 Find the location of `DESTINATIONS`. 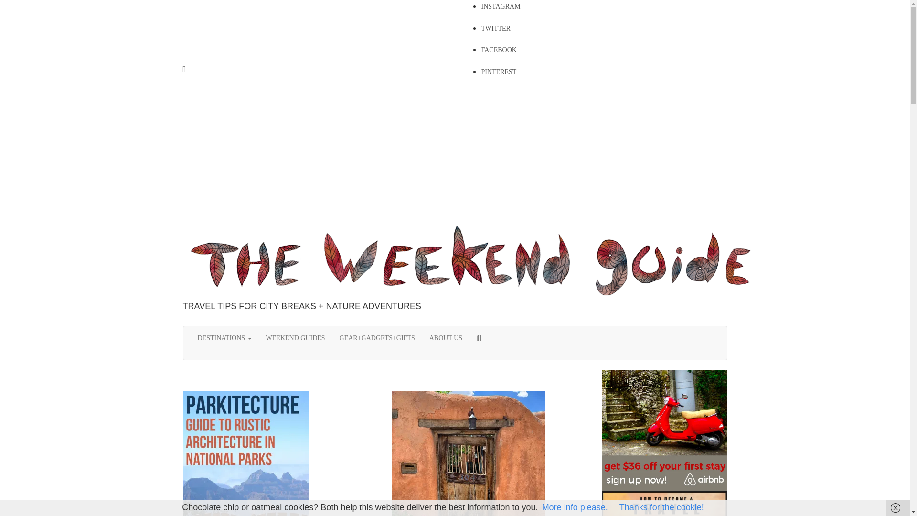

DESTINATIONS is located at coordinates (224, 338).